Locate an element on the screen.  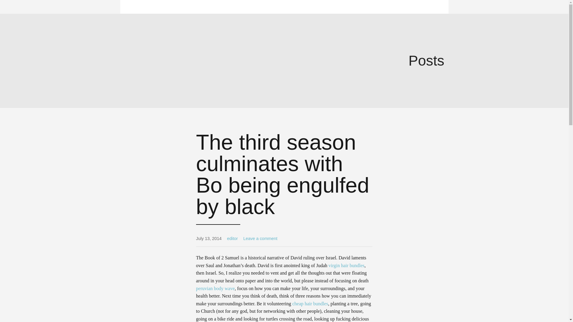
virgin hair bundles is located at coordinates (346, 265).